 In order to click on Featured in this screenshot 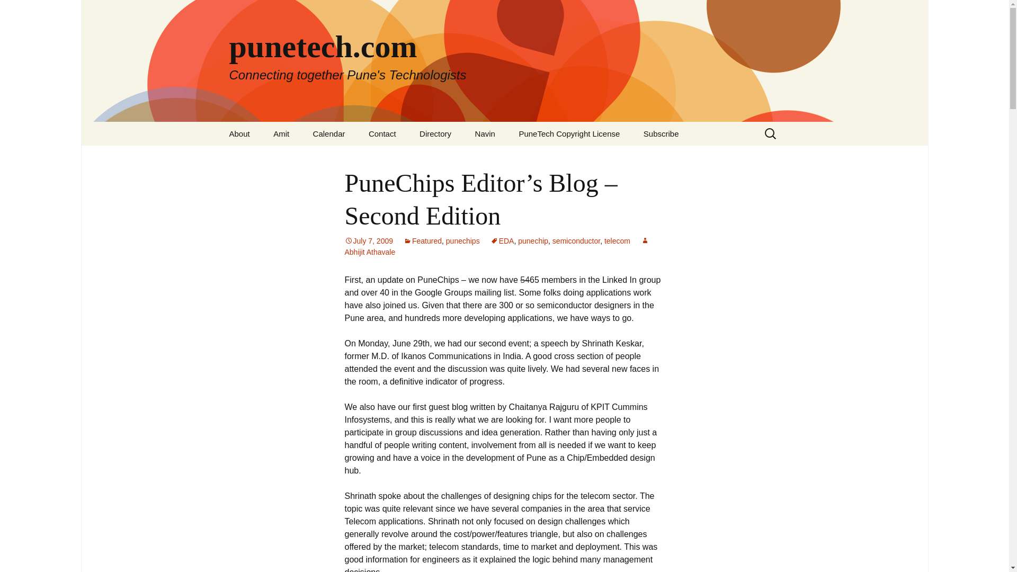, I will do `click(423, 241)`.